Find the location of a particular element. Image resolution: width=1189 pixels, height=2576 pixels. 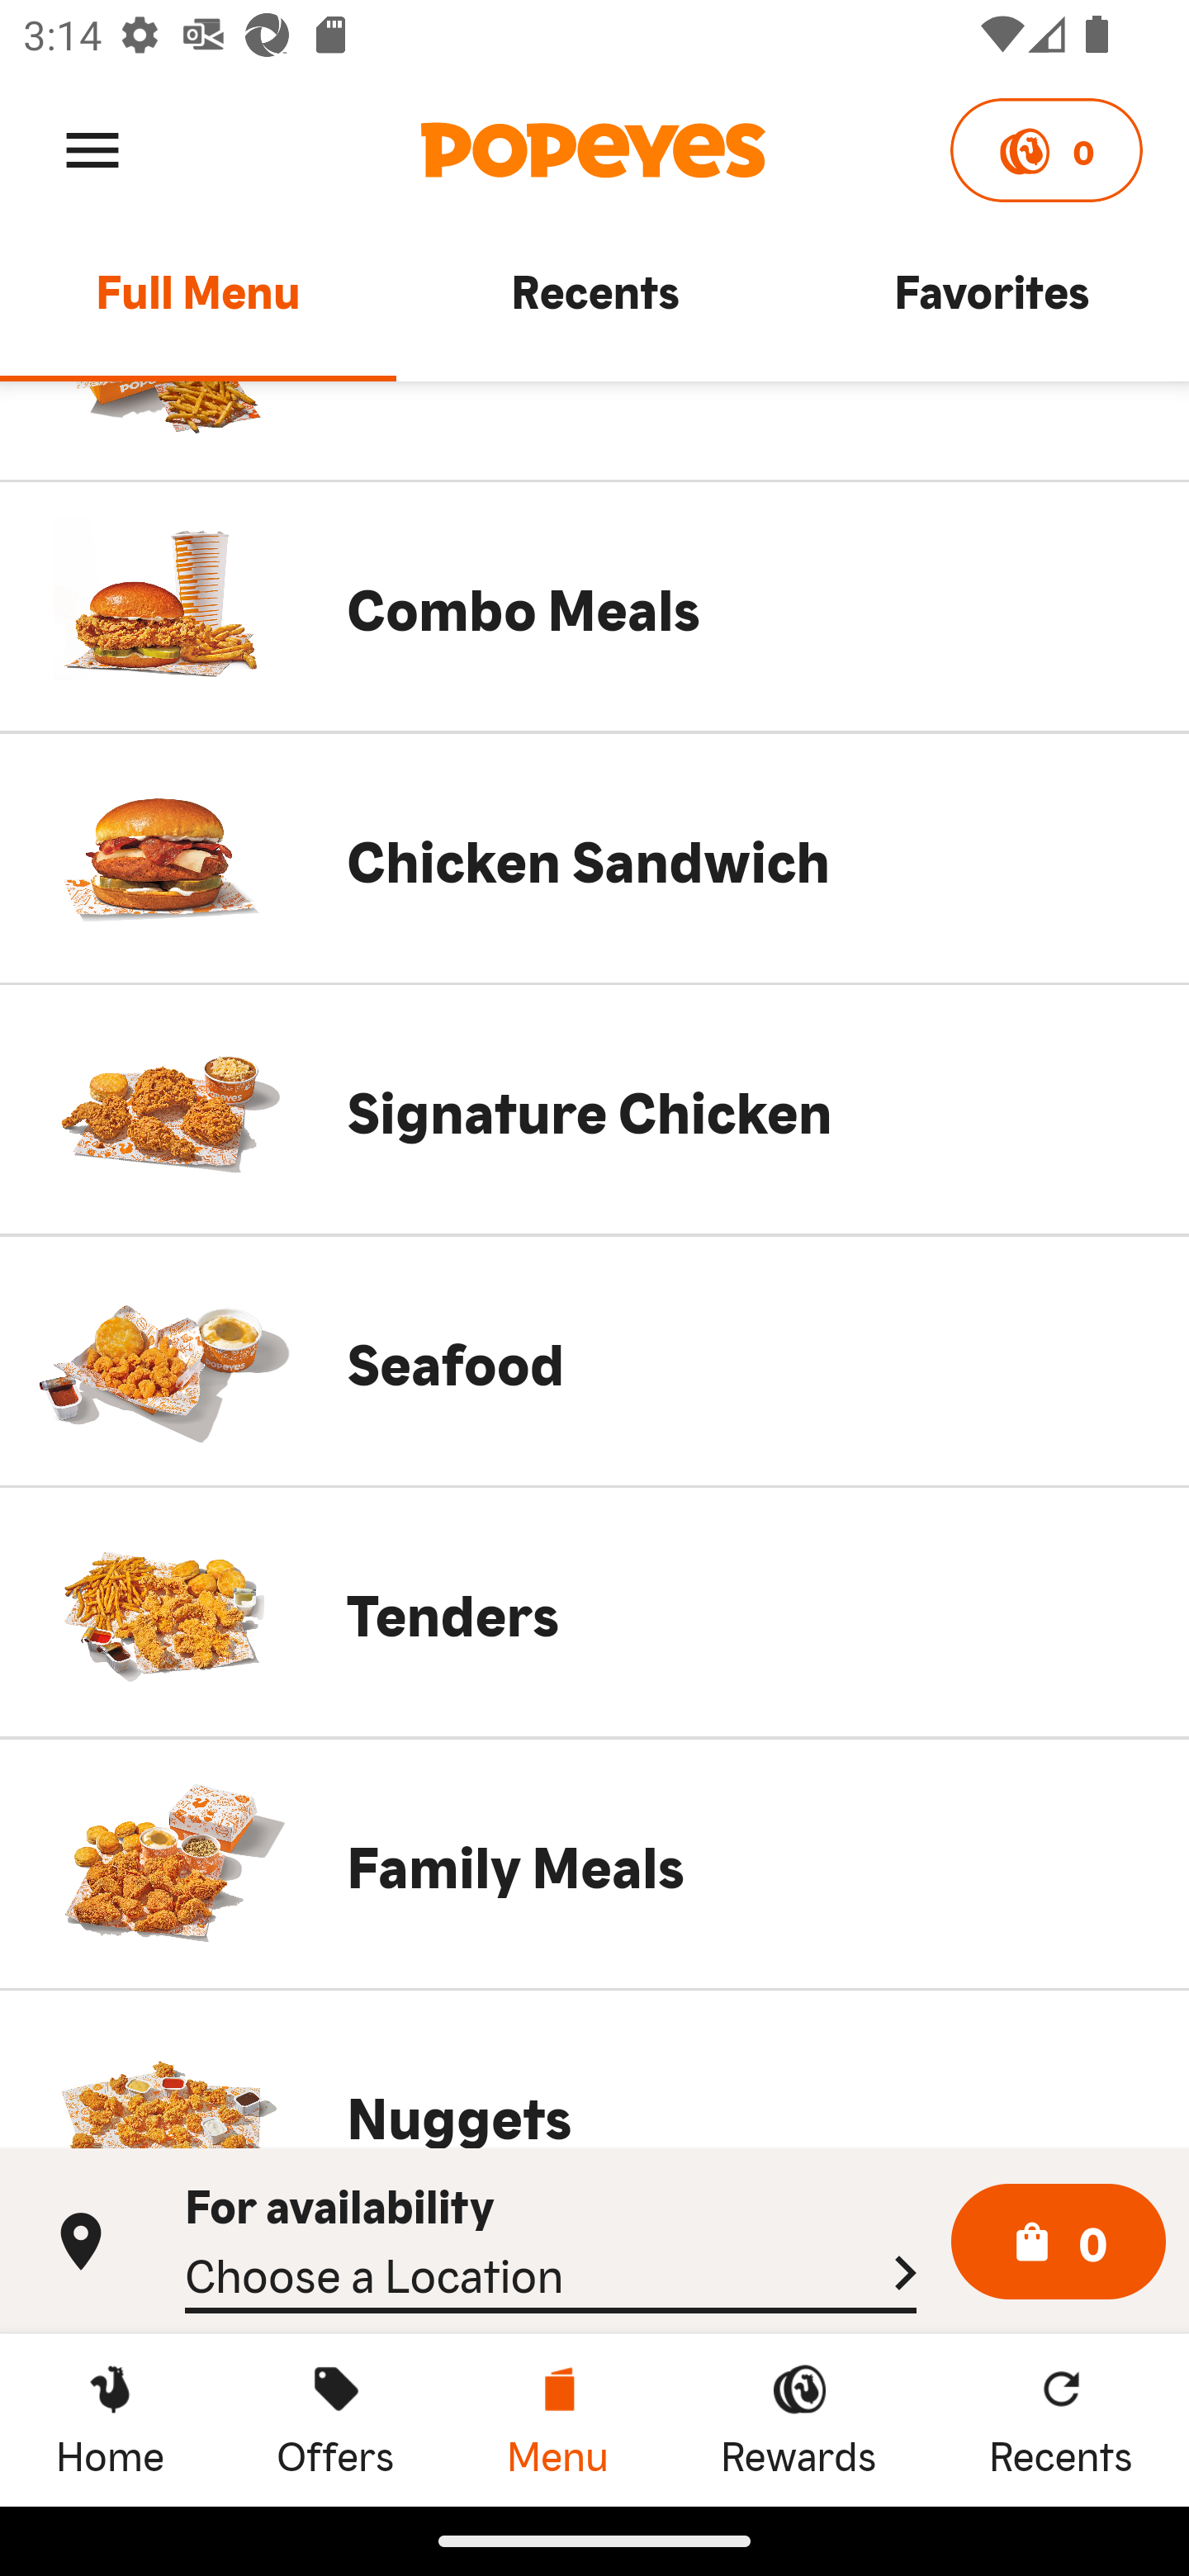

Favorites is located at coordinates (991, 305).